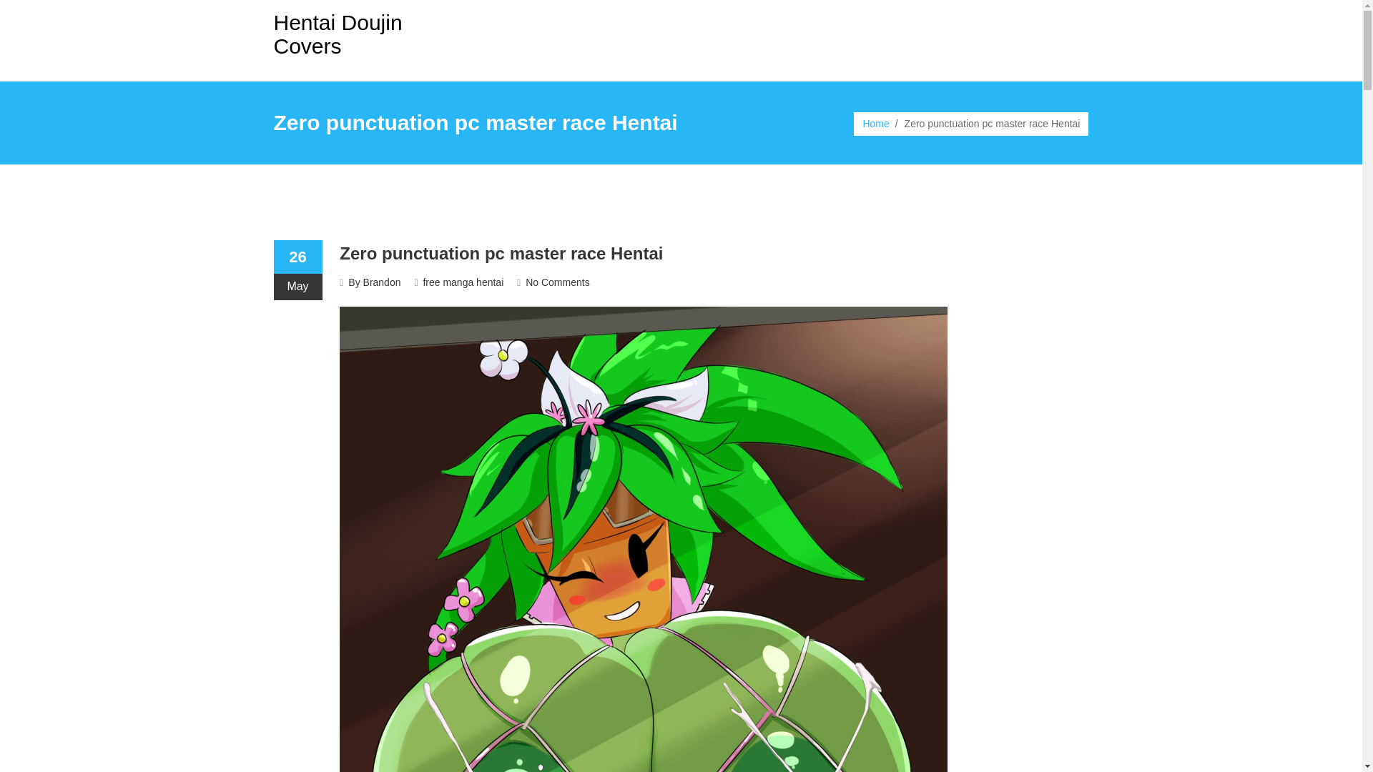 The width and height of the screenshot is (1373, 772). I want to click on Home, so click(875, 124).